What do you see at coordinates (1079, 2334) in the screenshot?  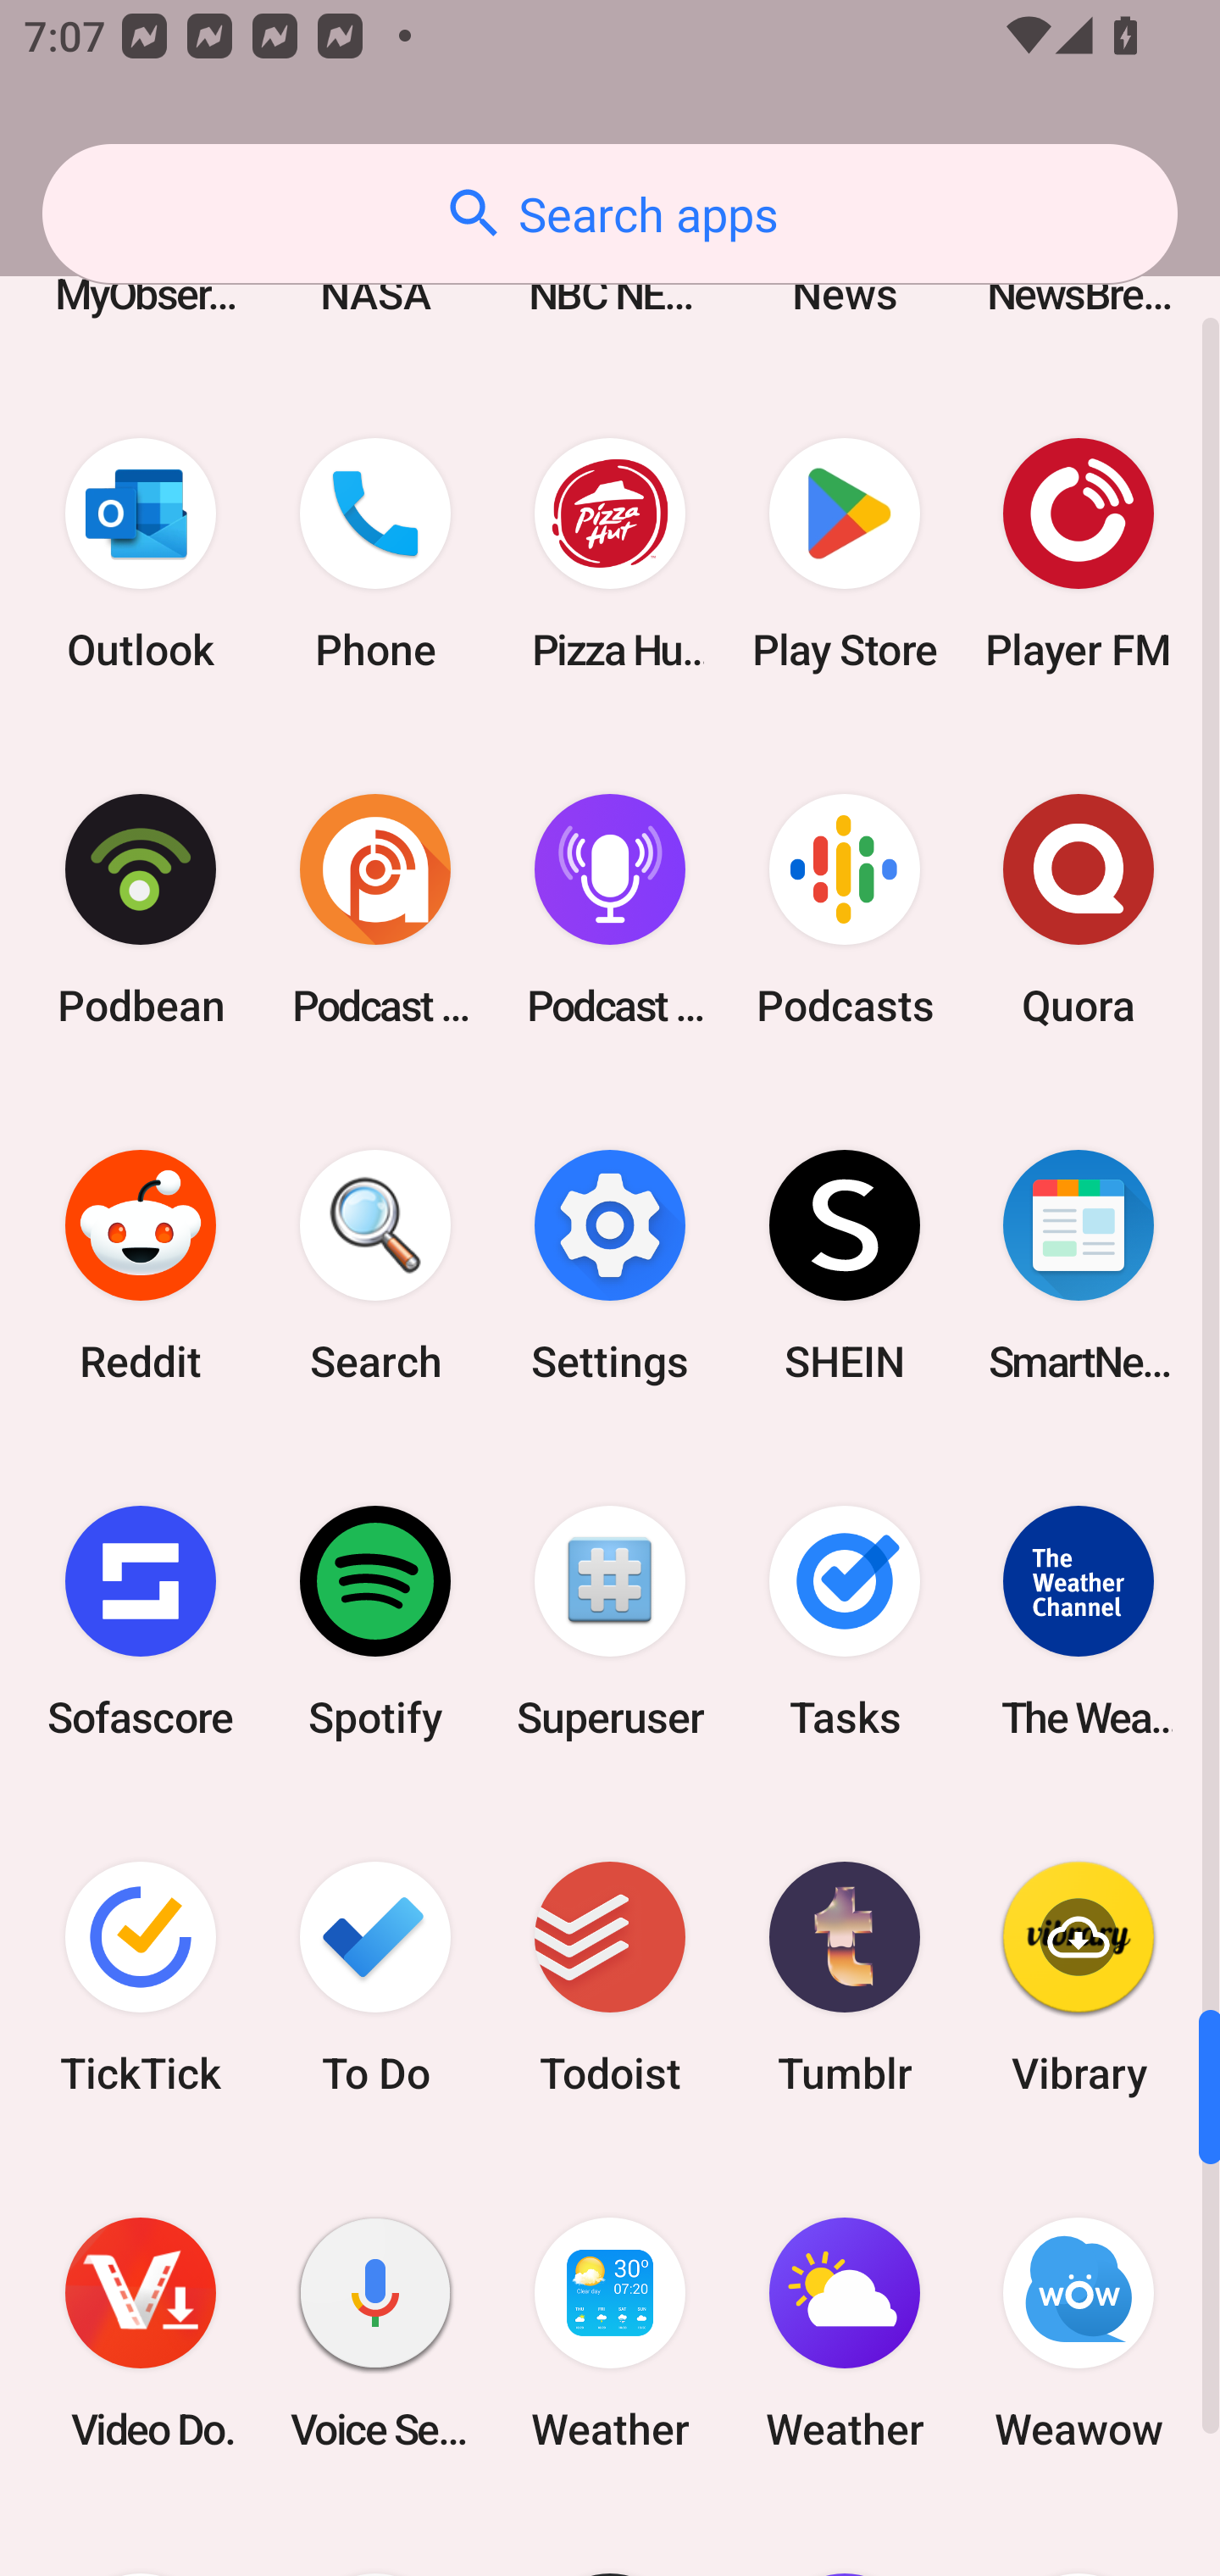 I see `Weawow` at bounding box center [1079, 2334].